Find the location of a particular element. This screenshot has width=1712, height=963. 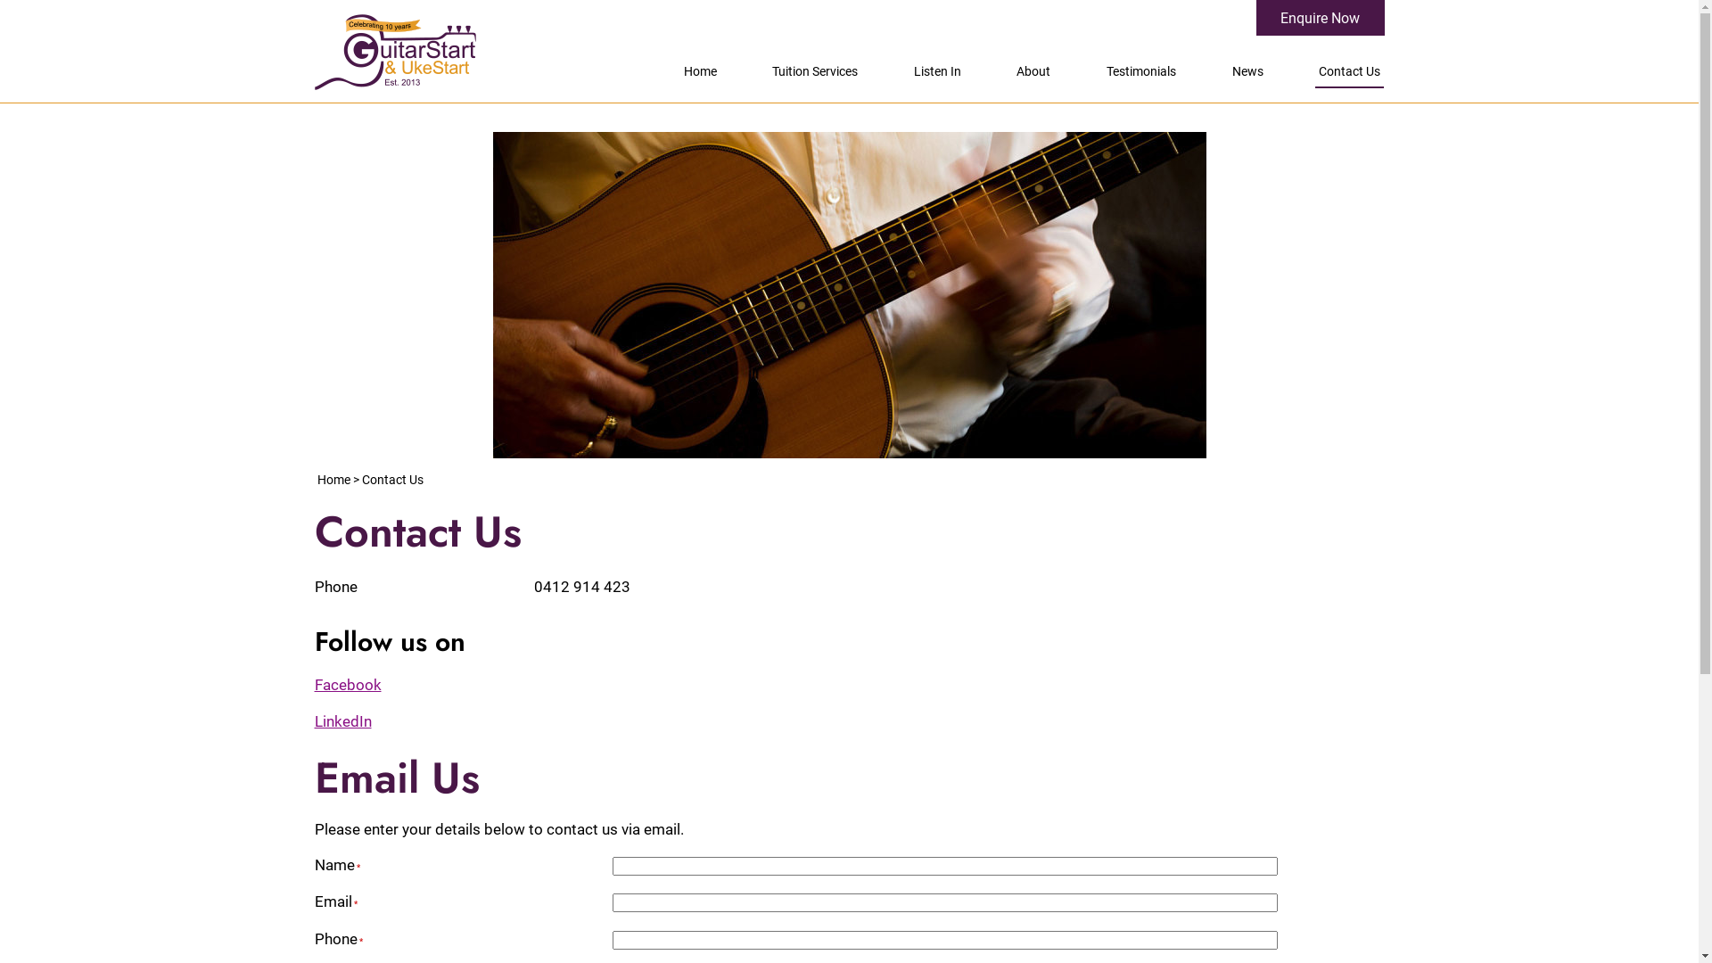

Facebook is located at coordinates (348, 685).